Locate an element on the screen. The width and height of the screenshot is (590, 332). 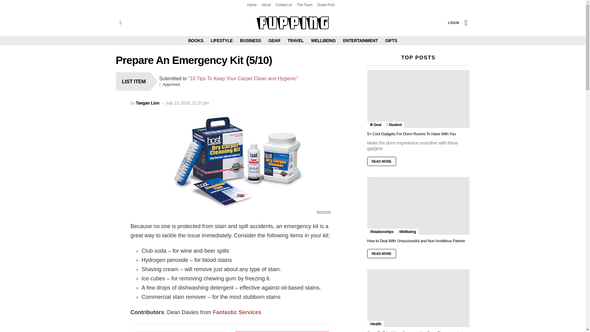
TRAVEL is located at coordinates (296, 40).